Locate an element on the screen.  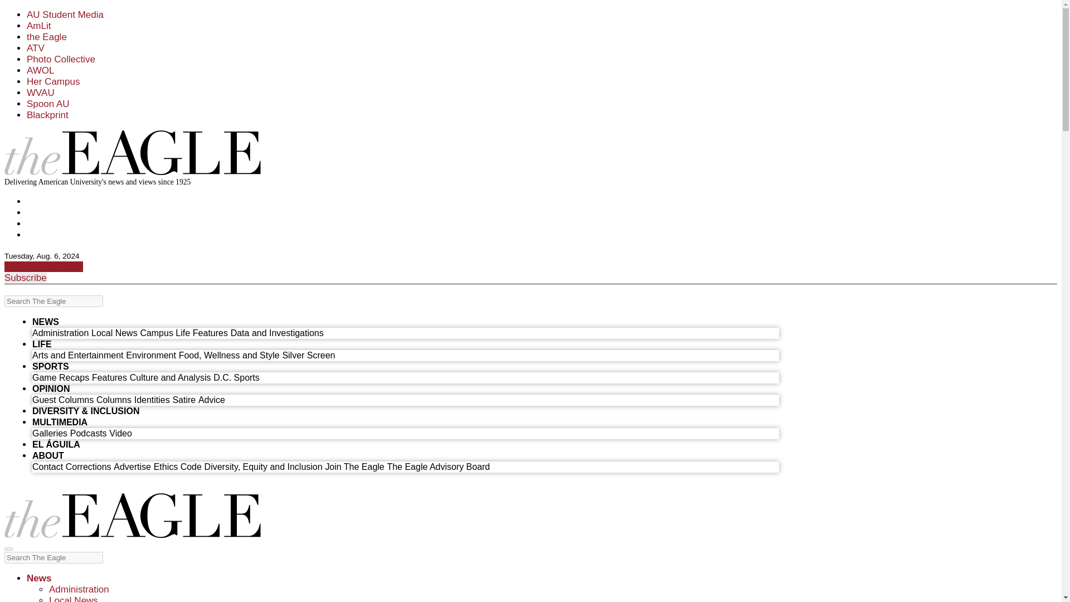
ATV is located at coordinates (36, 48).